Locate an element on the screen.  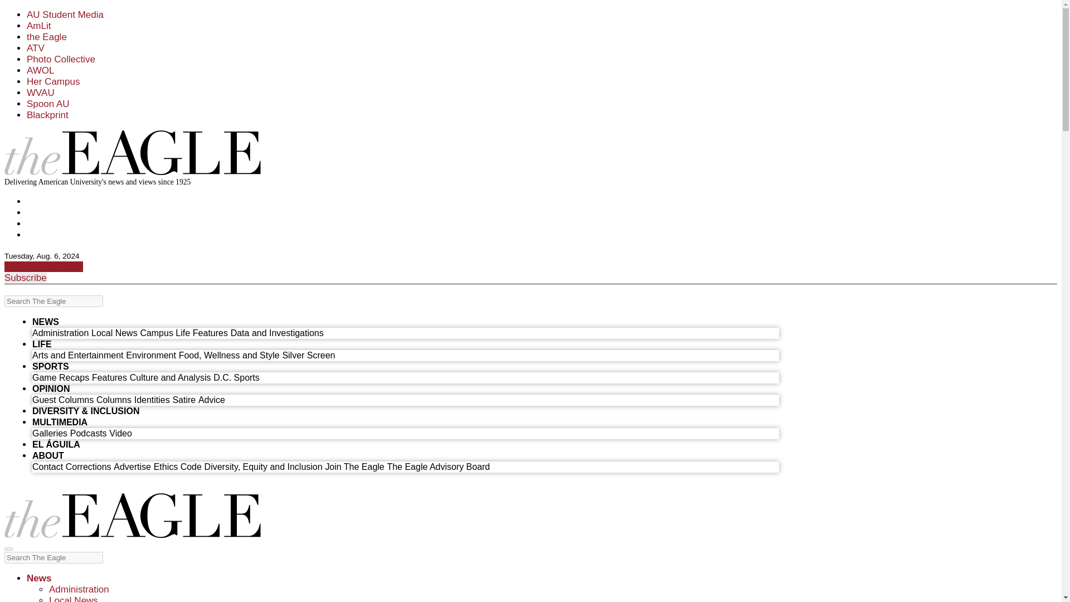
ATV is located at coordinates (36, 48).